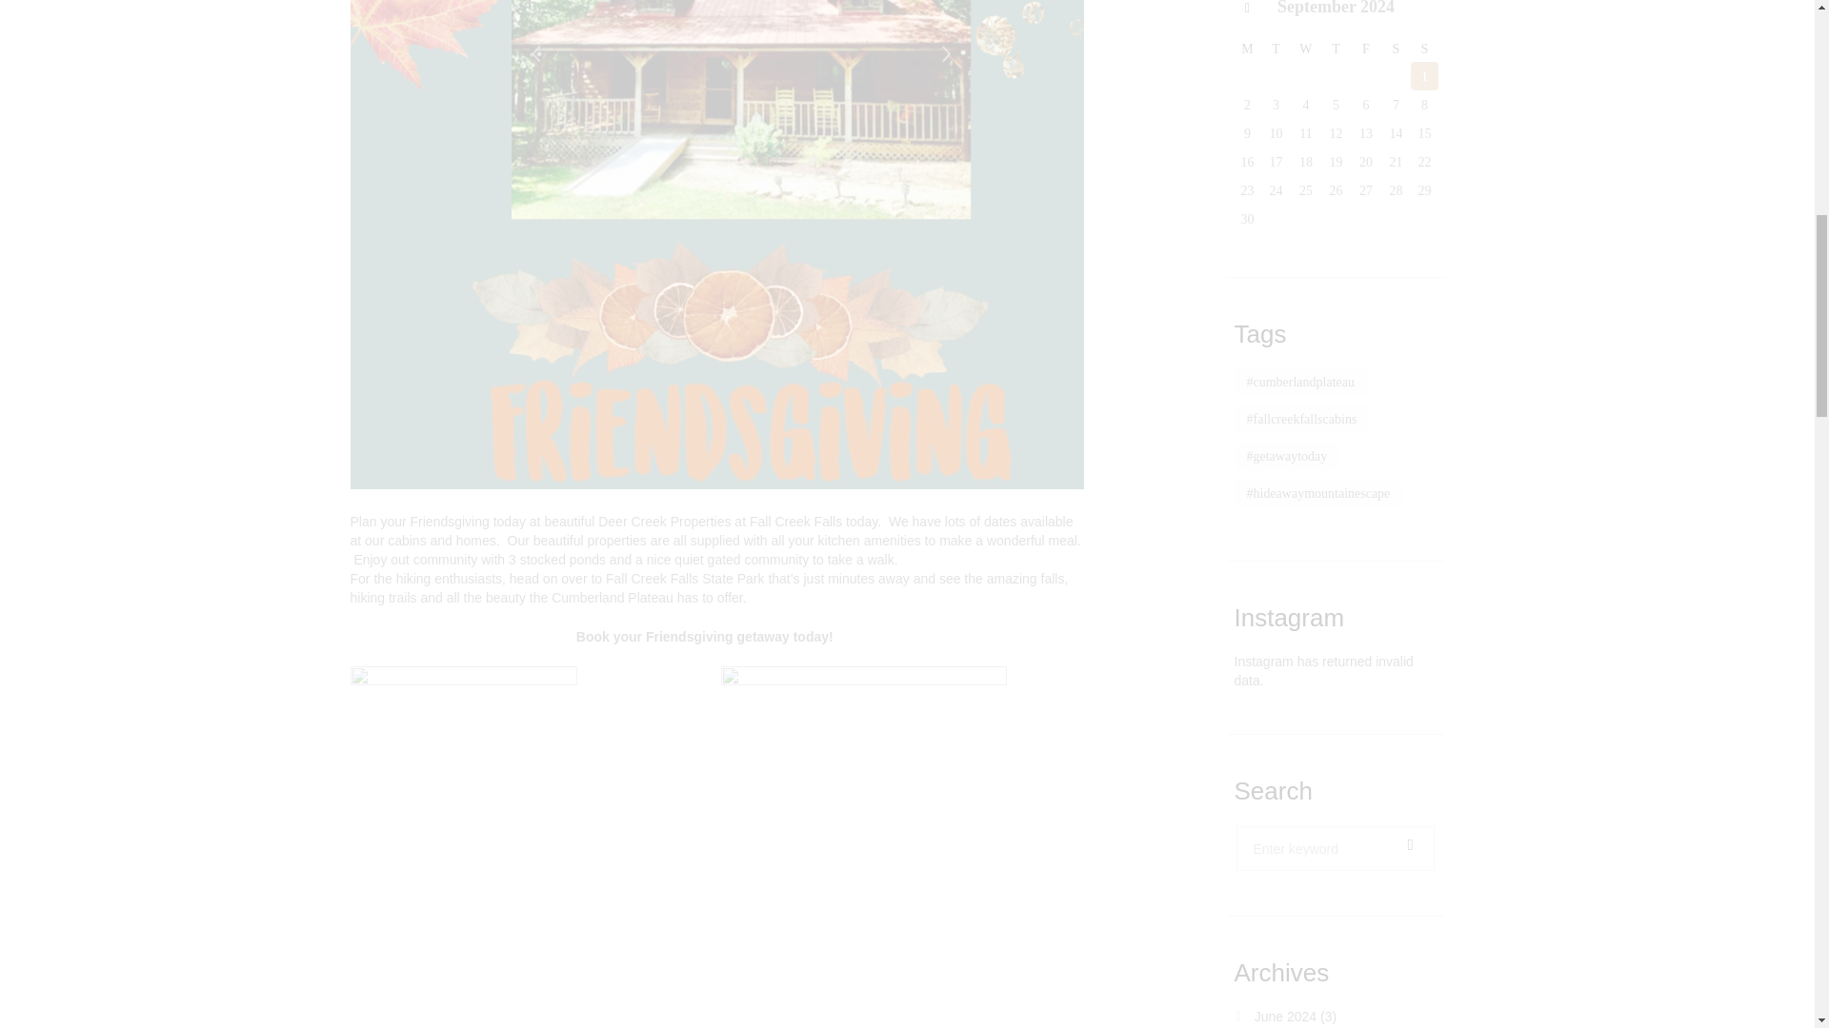 The image size is (1829, 1028). Describe the element at coordinates (1423, 48) in the screenshot. I see `Sunday` at that location.